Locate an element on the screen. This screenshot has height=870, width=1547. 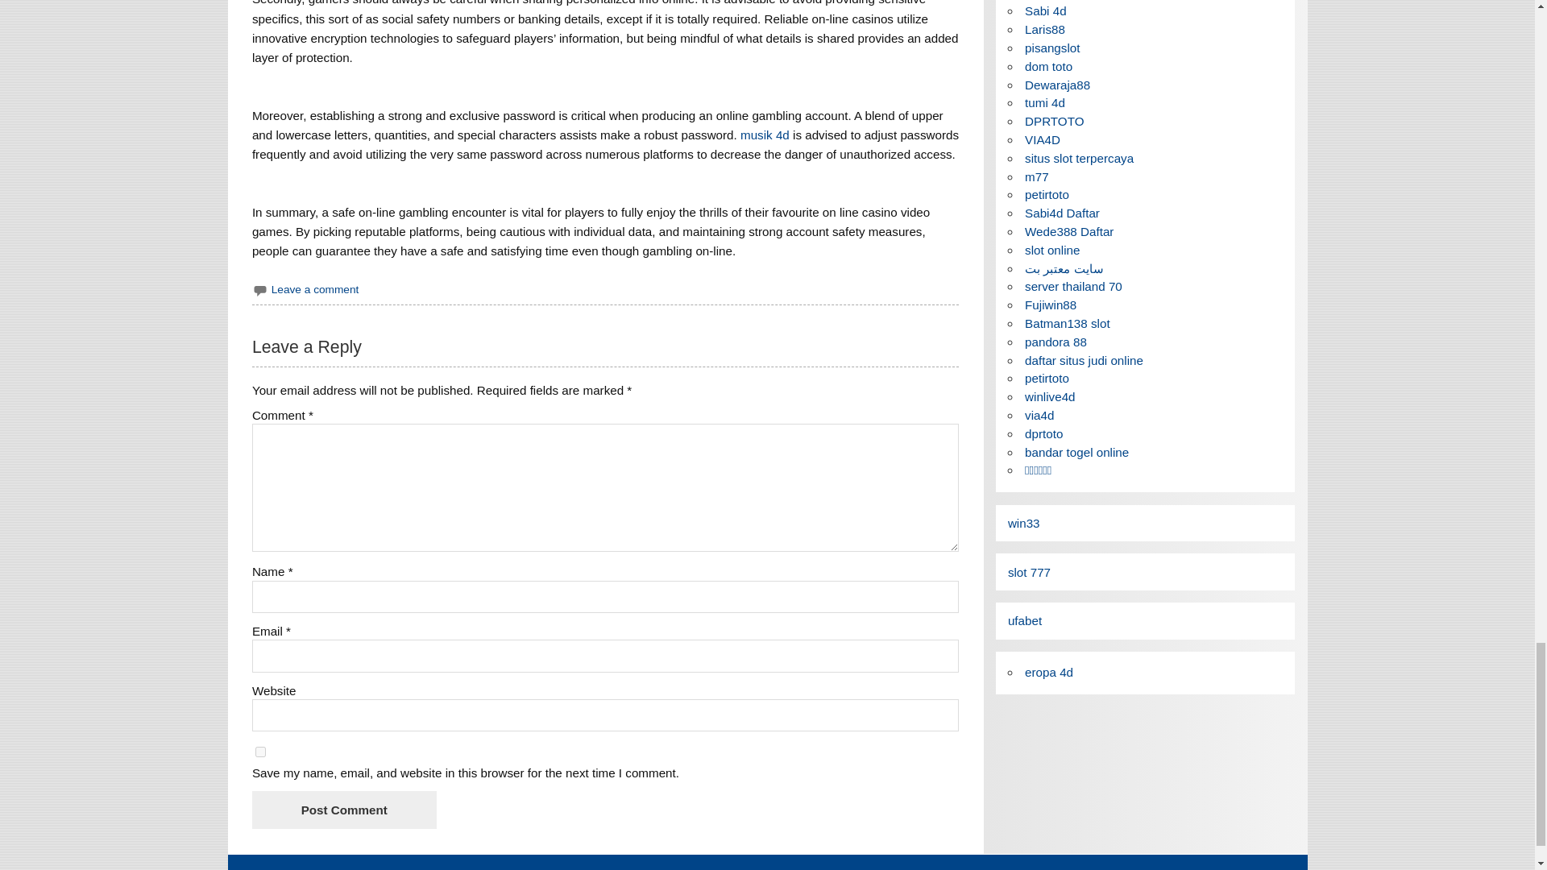
Leave a comment is located at coordinates (315, 290).